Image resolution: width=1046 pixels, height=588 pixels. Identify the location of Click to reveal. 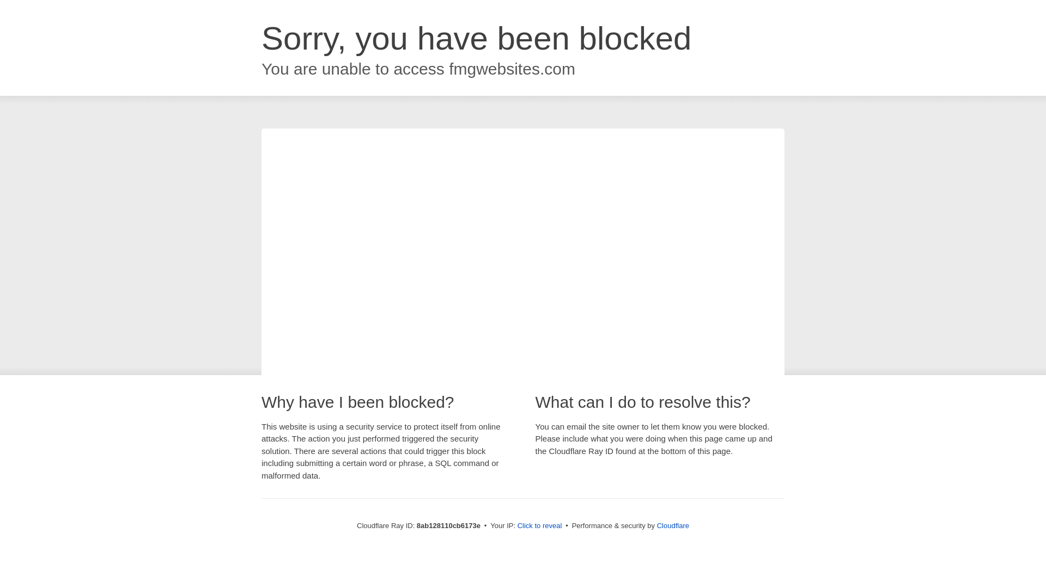
(540, 526).